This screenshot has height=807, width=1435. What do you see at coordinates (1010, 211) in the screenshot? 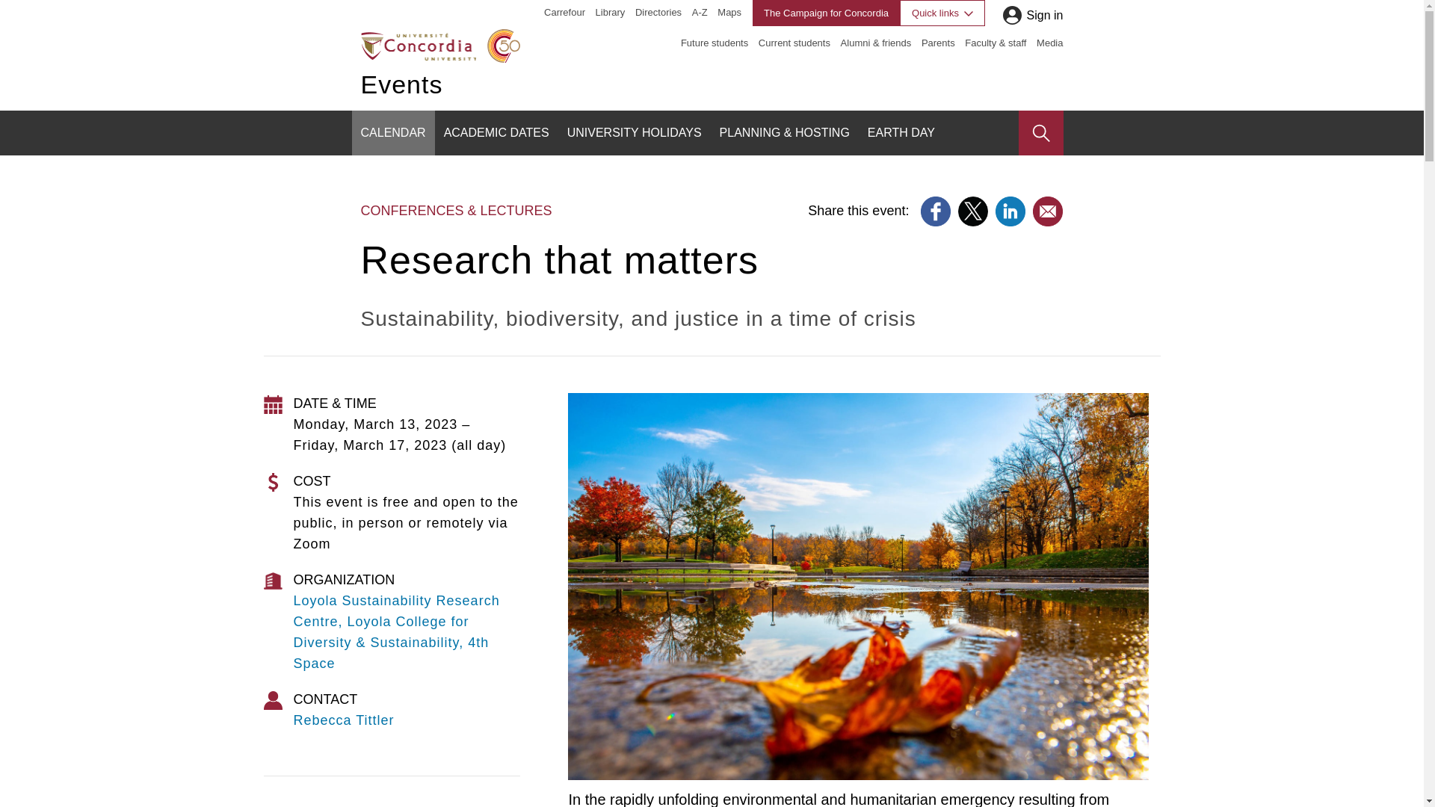
I see `Share on LinkedIn` at bounding box center [1010, 211].